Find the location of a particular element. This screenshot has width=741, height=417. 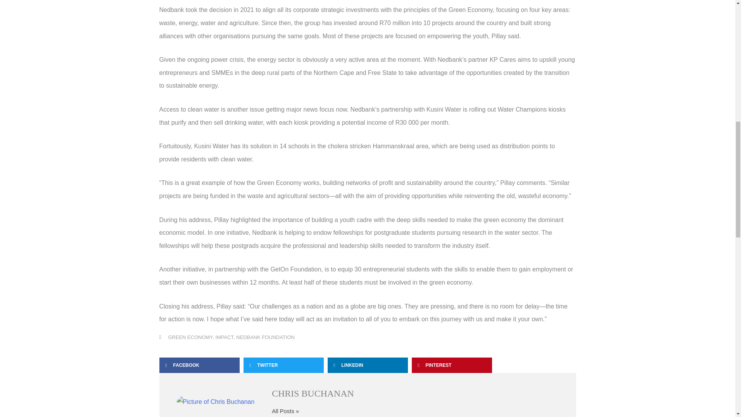

IMPACT is located at coordinates (224, 337).